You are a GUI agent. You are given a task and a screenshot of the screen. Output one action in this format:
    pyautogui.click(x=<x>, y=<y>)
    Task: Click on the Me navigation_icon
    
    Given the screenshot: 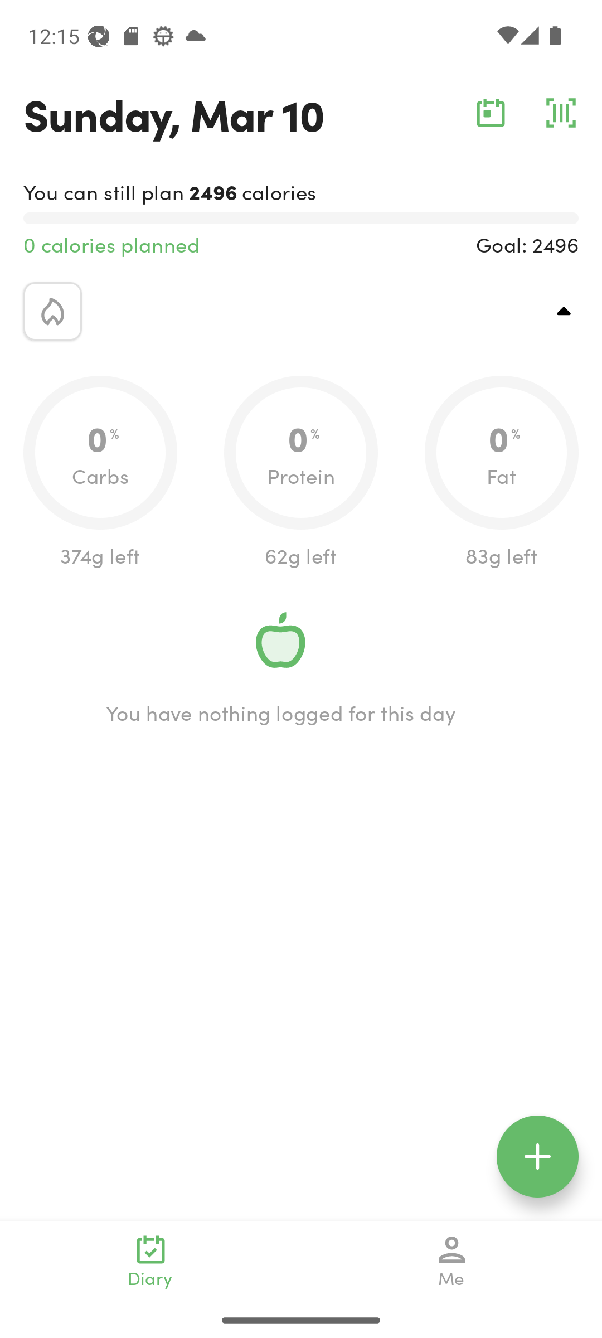 What is the action you would take?
    pyautogui.click(x=452, y=1261)
    